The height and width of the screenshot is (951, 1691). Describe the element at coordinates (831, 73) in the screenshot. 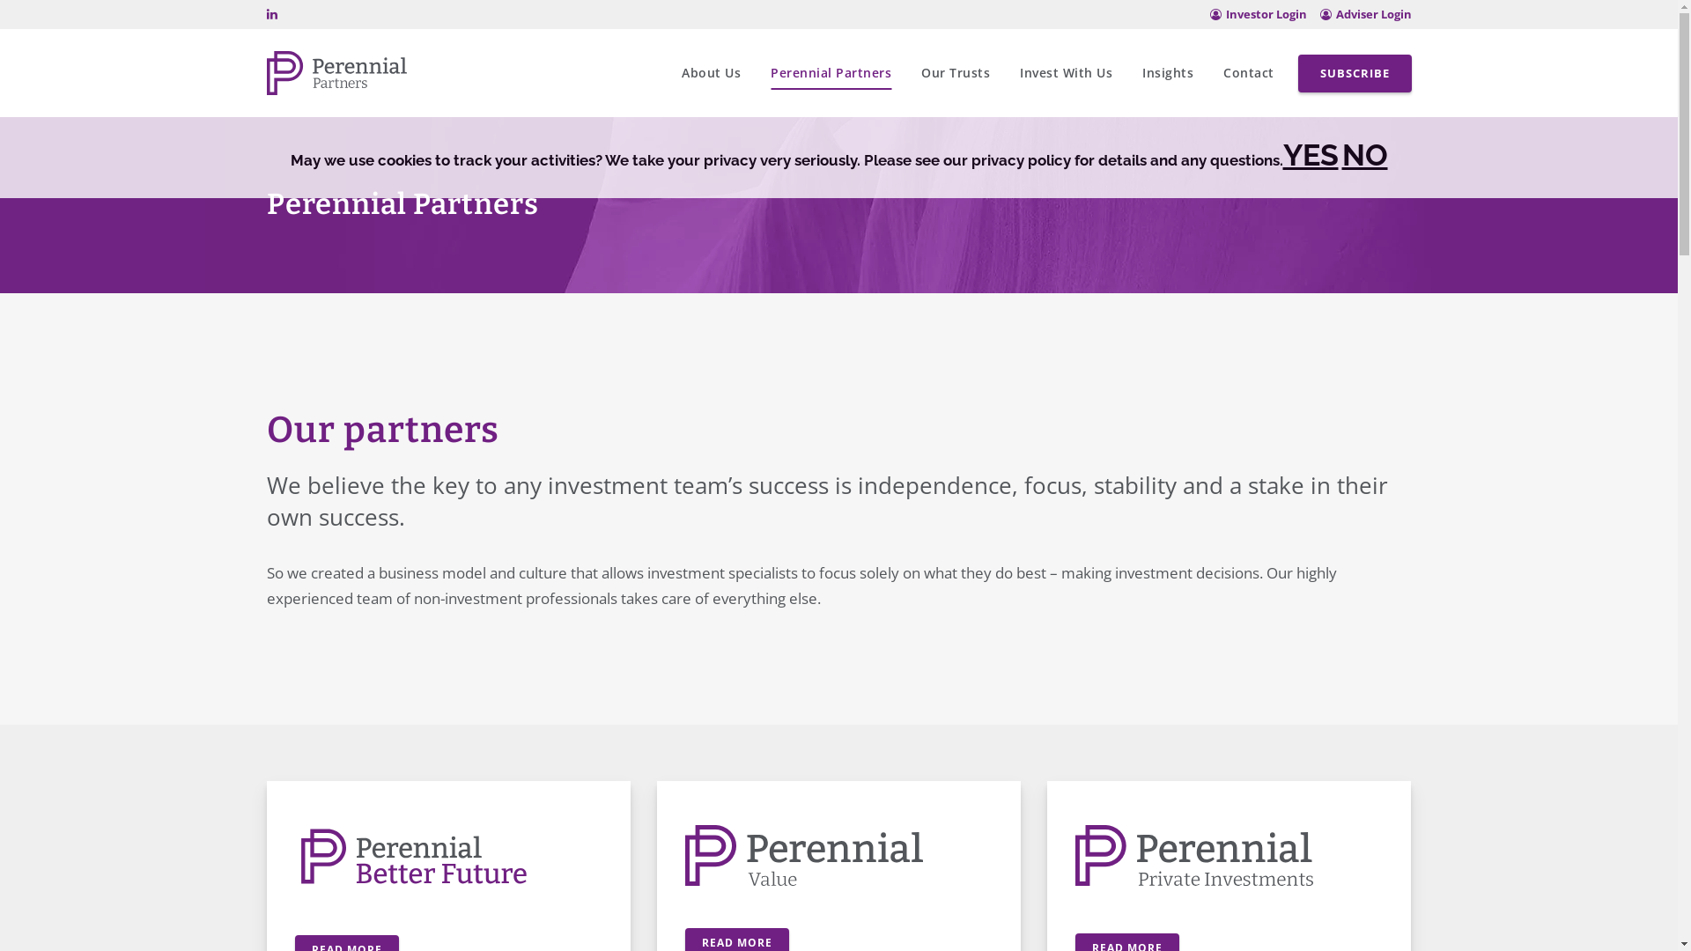

I see `Perennial Partners` at that location.